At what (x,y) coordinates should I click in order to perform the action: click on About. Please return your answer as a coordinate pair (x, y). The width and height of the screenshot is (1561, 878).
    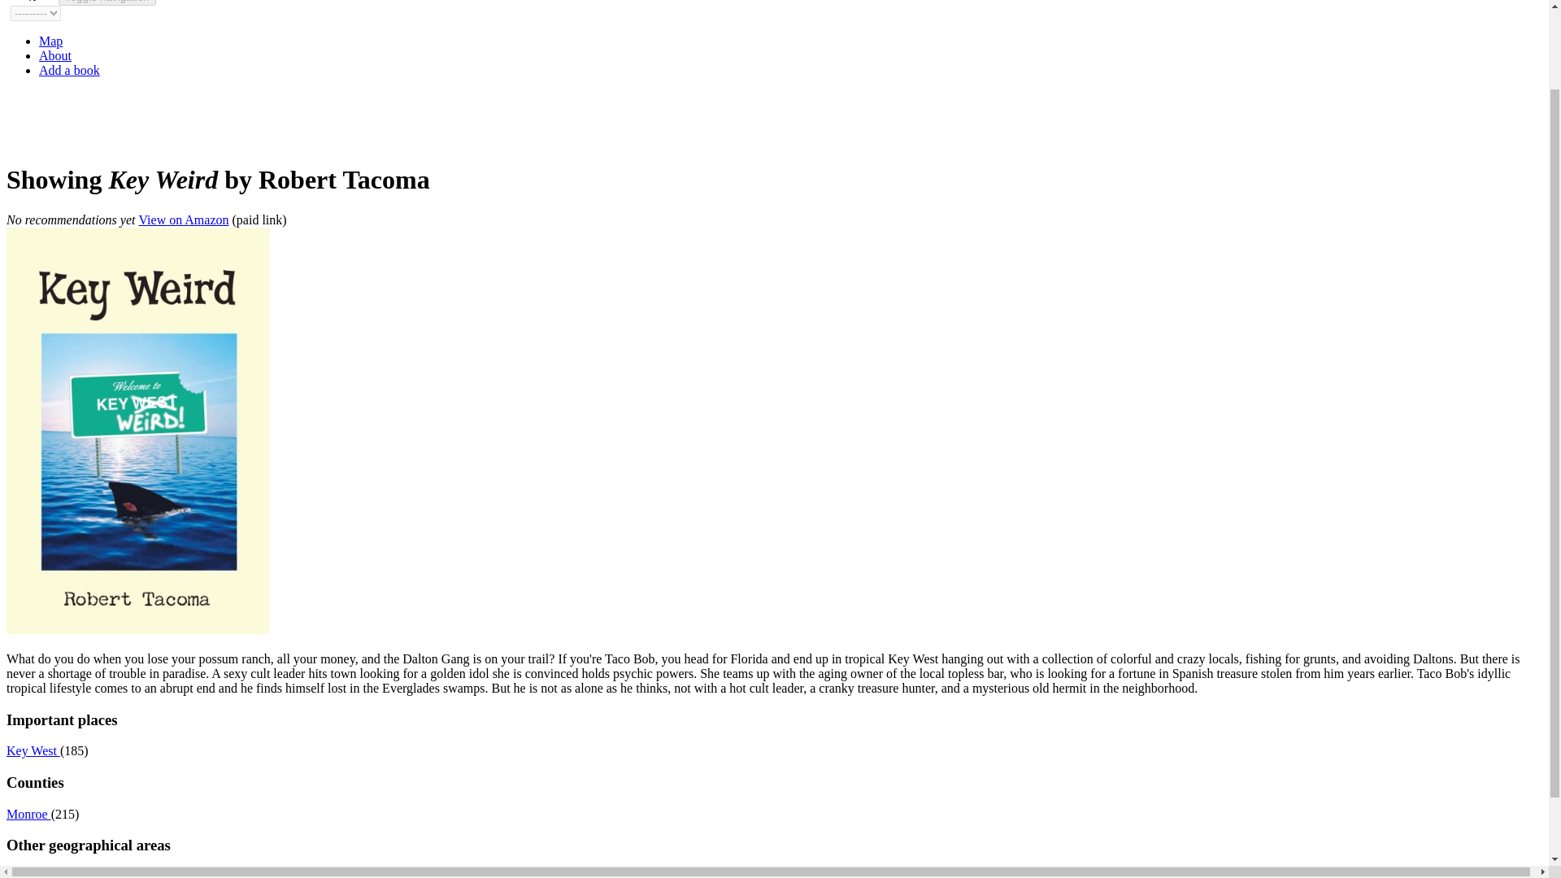
    Looking at the image, I should click on (55, 55).